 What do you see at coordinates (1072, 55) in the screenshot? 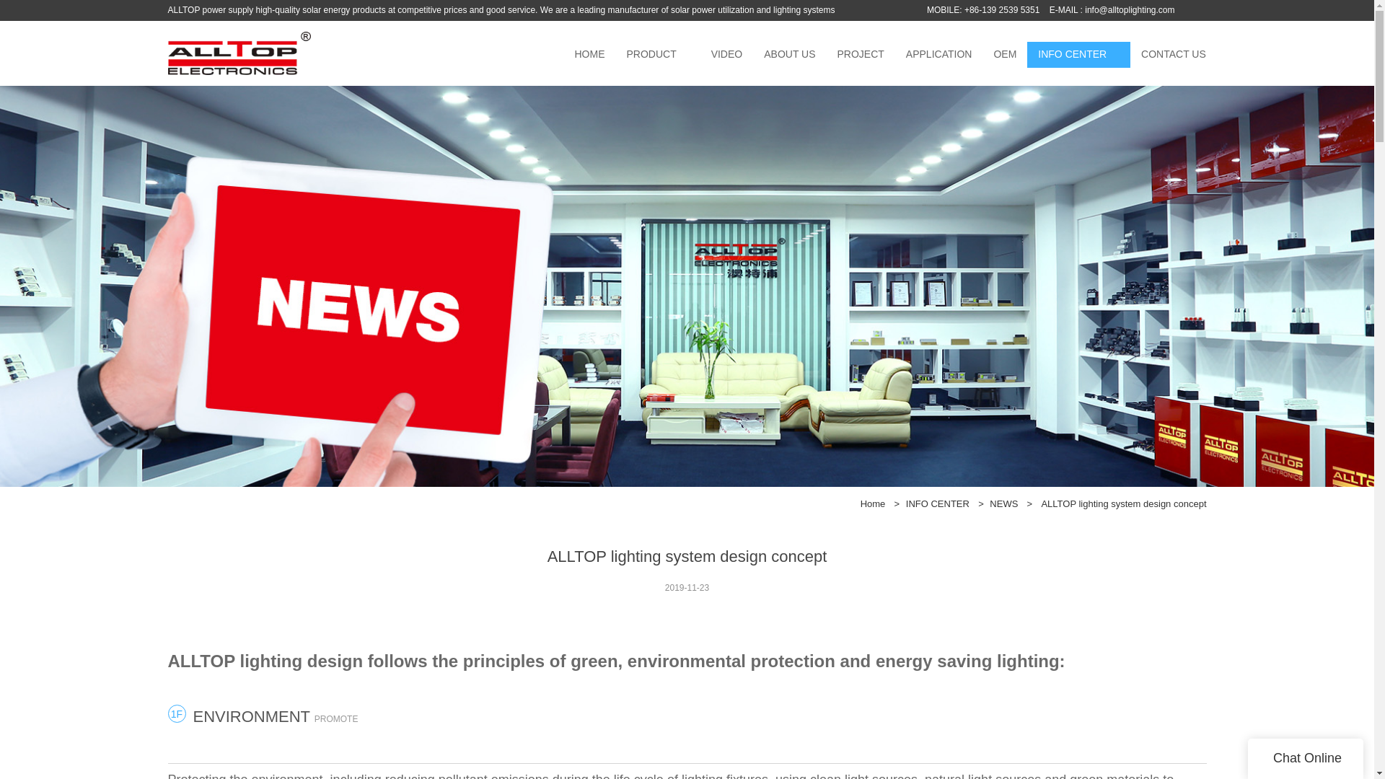
I see `INFO CENTER` at bounding box center [1072, 55].